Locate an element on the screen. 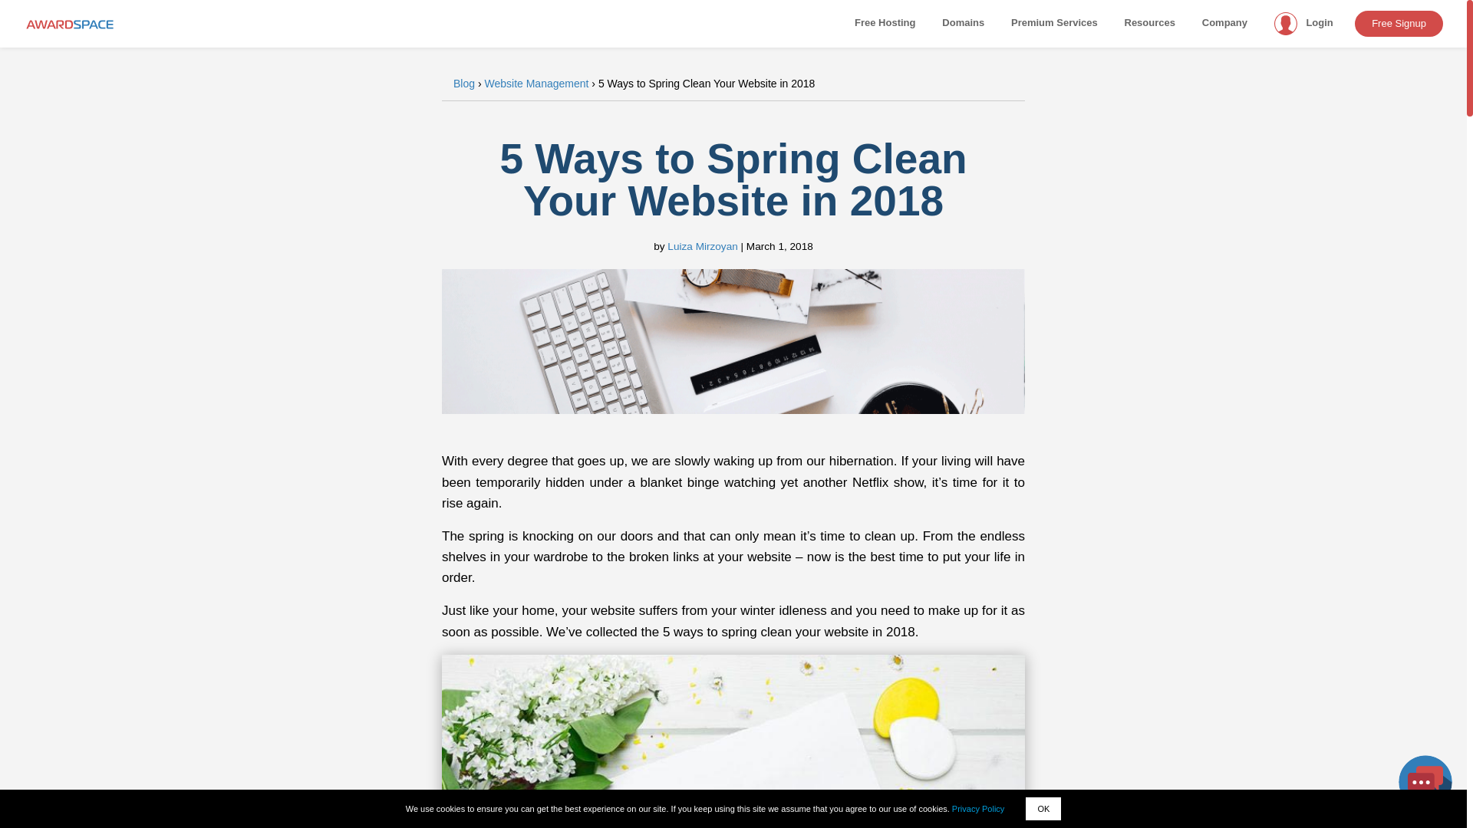 This screenshot has height=828, width=1473. Free Hosting is located at coordinates (885, 21).